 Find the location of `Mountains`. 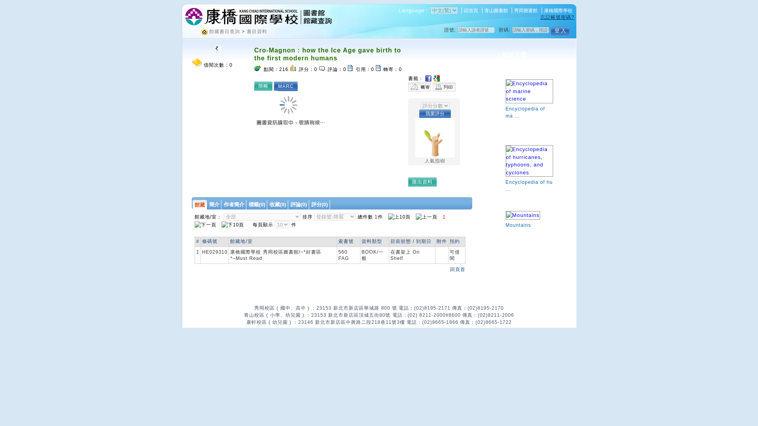

Mountains is located at coordinates (529, 220).